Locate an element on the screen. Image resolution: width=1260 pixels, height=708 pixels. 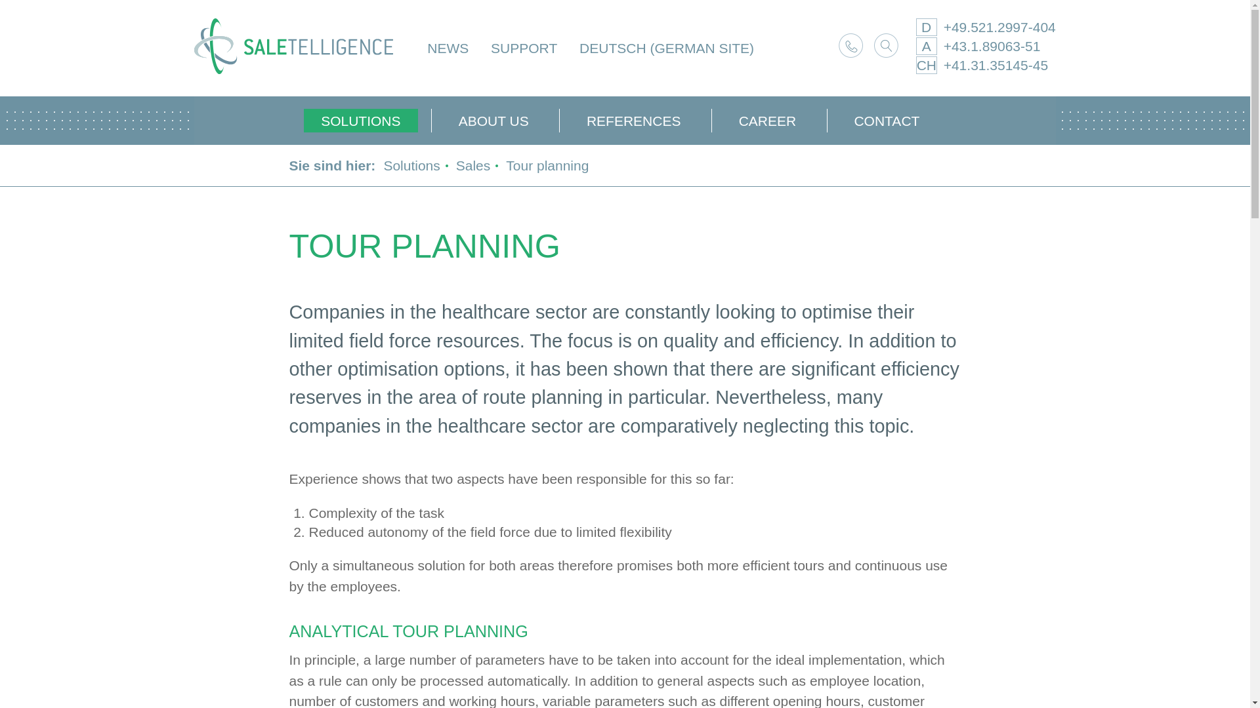
CONTACT is located at coordinates (886, 120).